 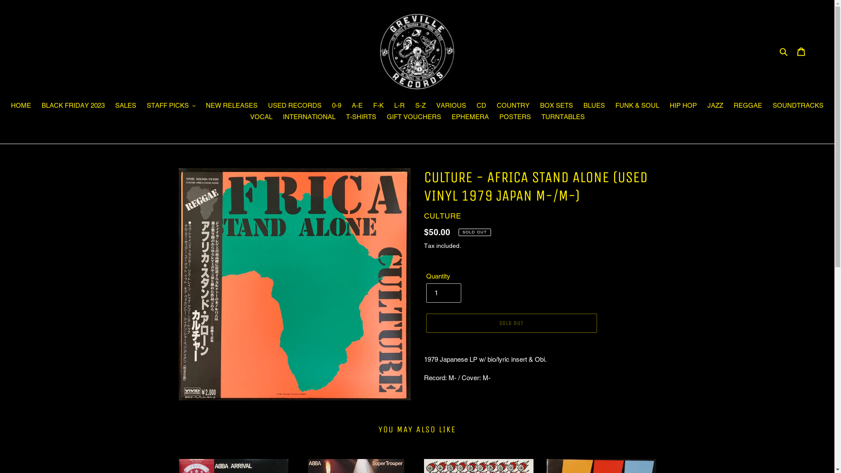 I want to click on REGGAE, so click(x=748, y=106).